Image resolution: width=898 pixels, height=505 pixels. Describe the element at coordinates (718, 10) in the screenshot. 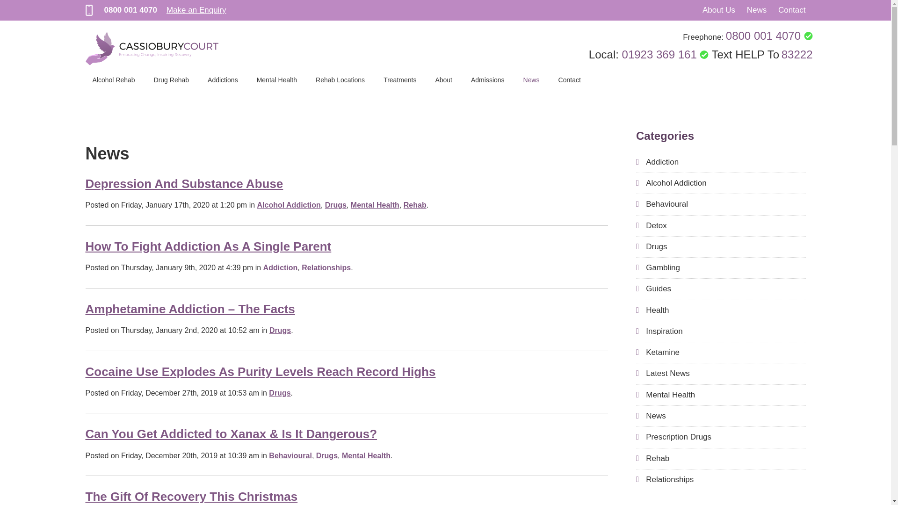

I see `About Us` at that location.